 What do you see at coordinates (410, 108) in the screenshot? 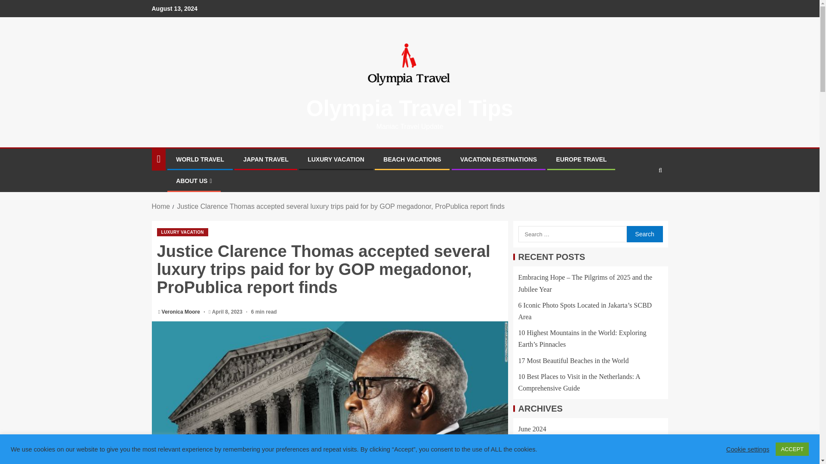
I see `Olympia Travel Tips` at bounding box center [410, 108].